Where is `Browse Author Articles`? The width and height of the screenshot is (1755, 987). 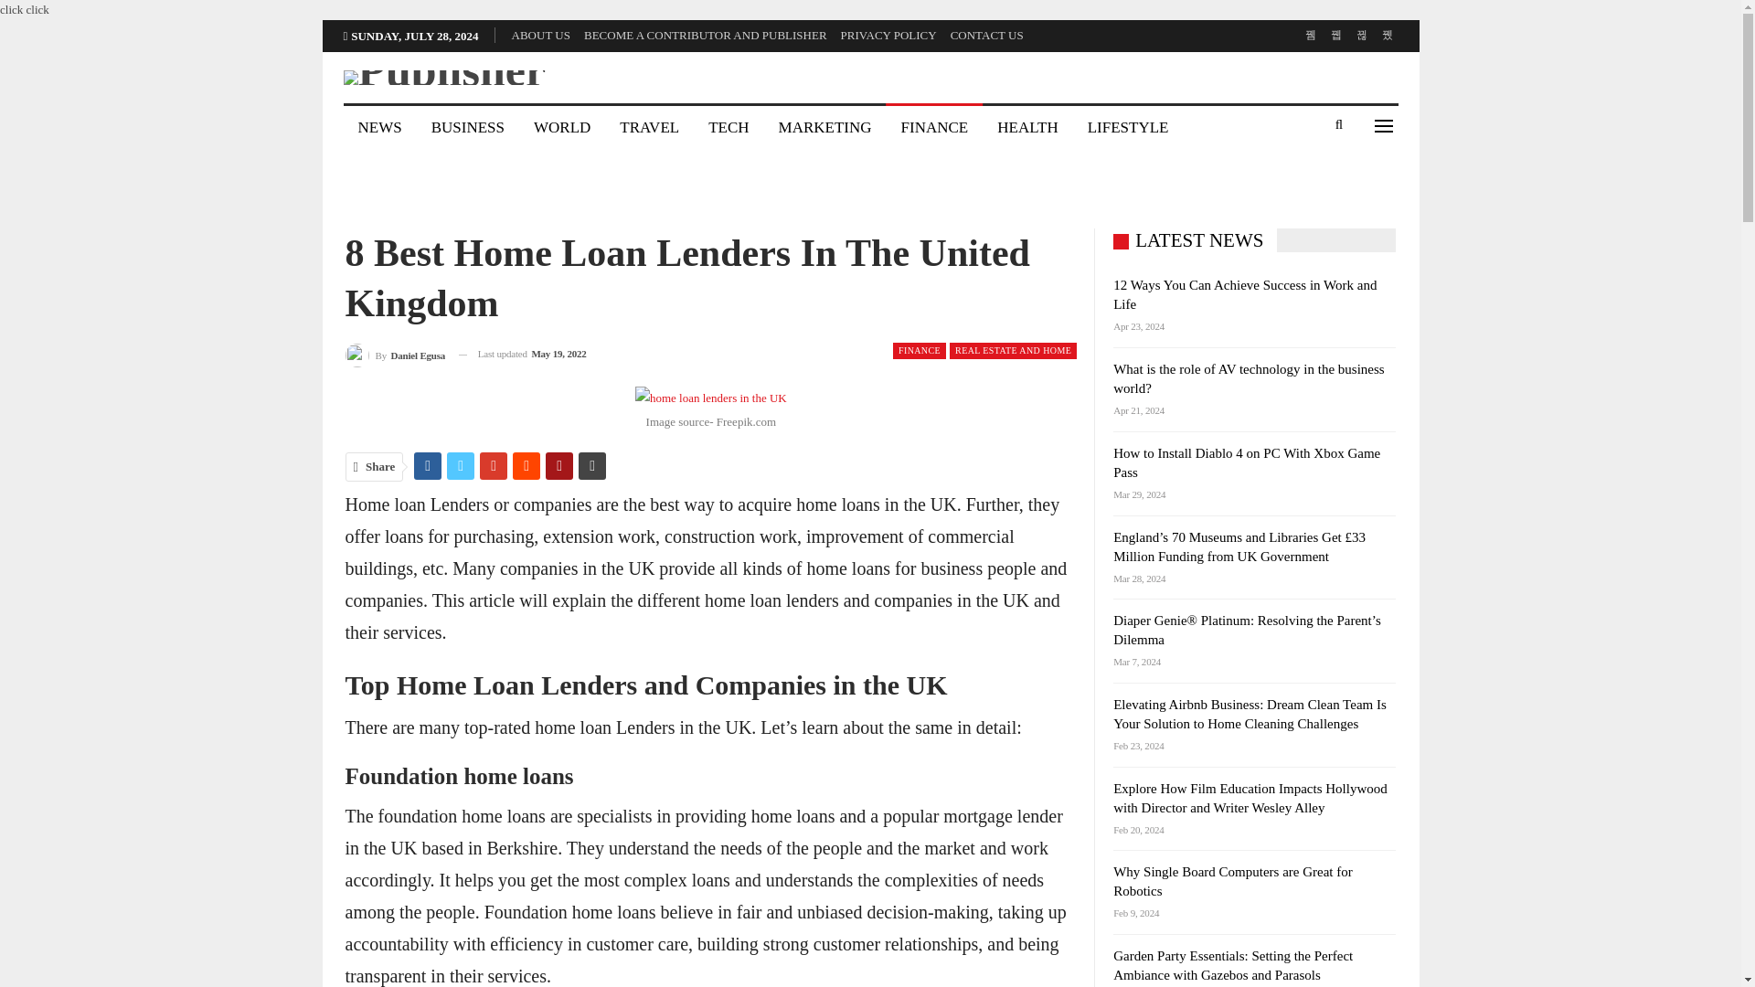
Browse Author Articles is located at coordinates (395, 353).